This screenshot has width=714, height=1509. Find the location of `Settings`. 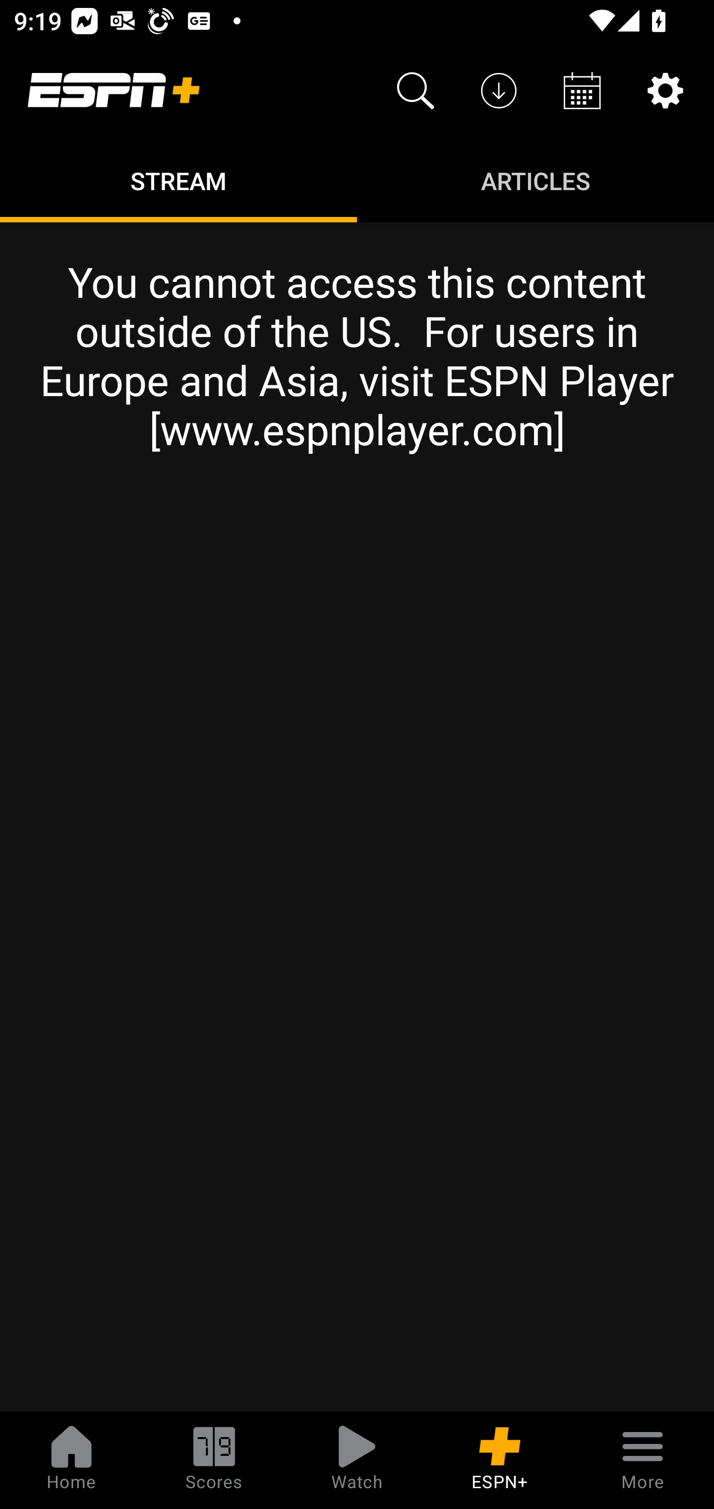

Settings is located at coordinates (665, 90).